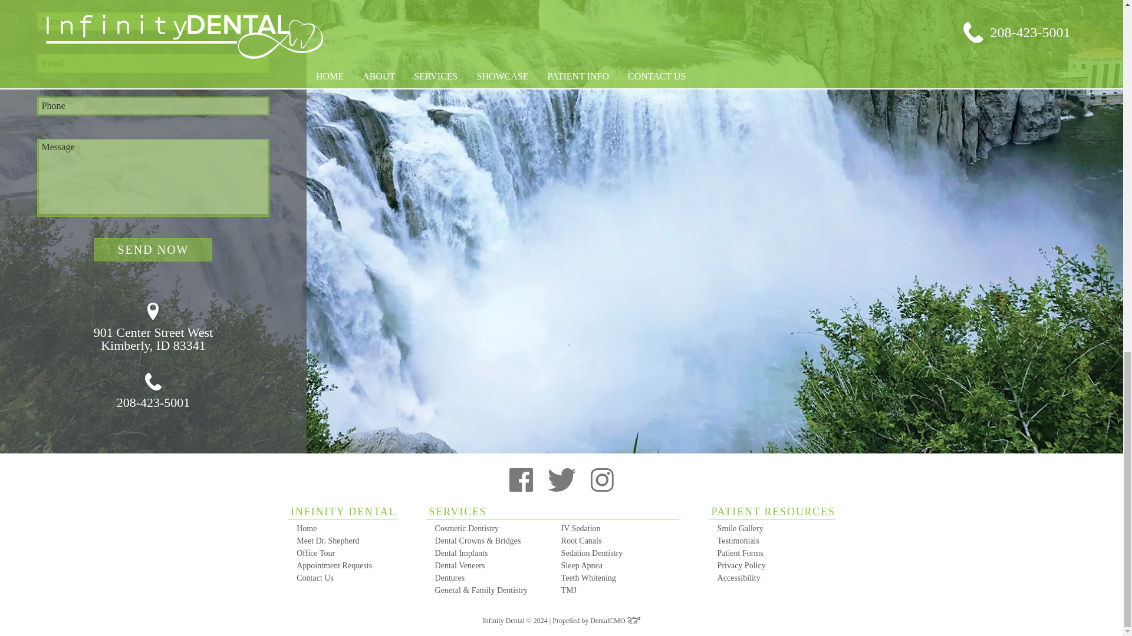 The height and width of the screenshot is (636, 1132). I want to click on Meet Dr. Shepherd, so click(153, 249).